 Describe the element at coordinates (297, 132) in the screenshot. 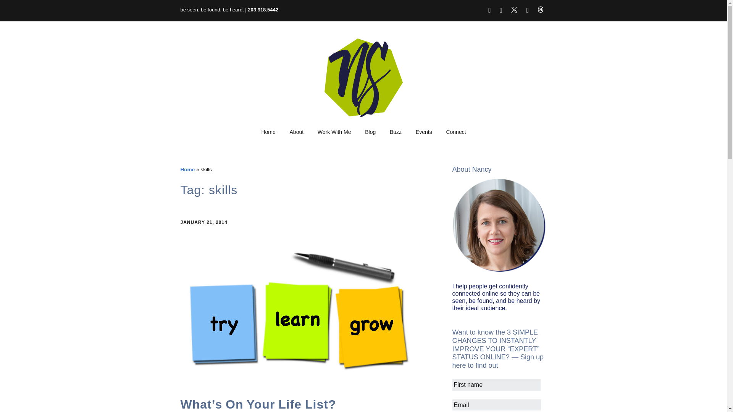

I see `About` at that location.